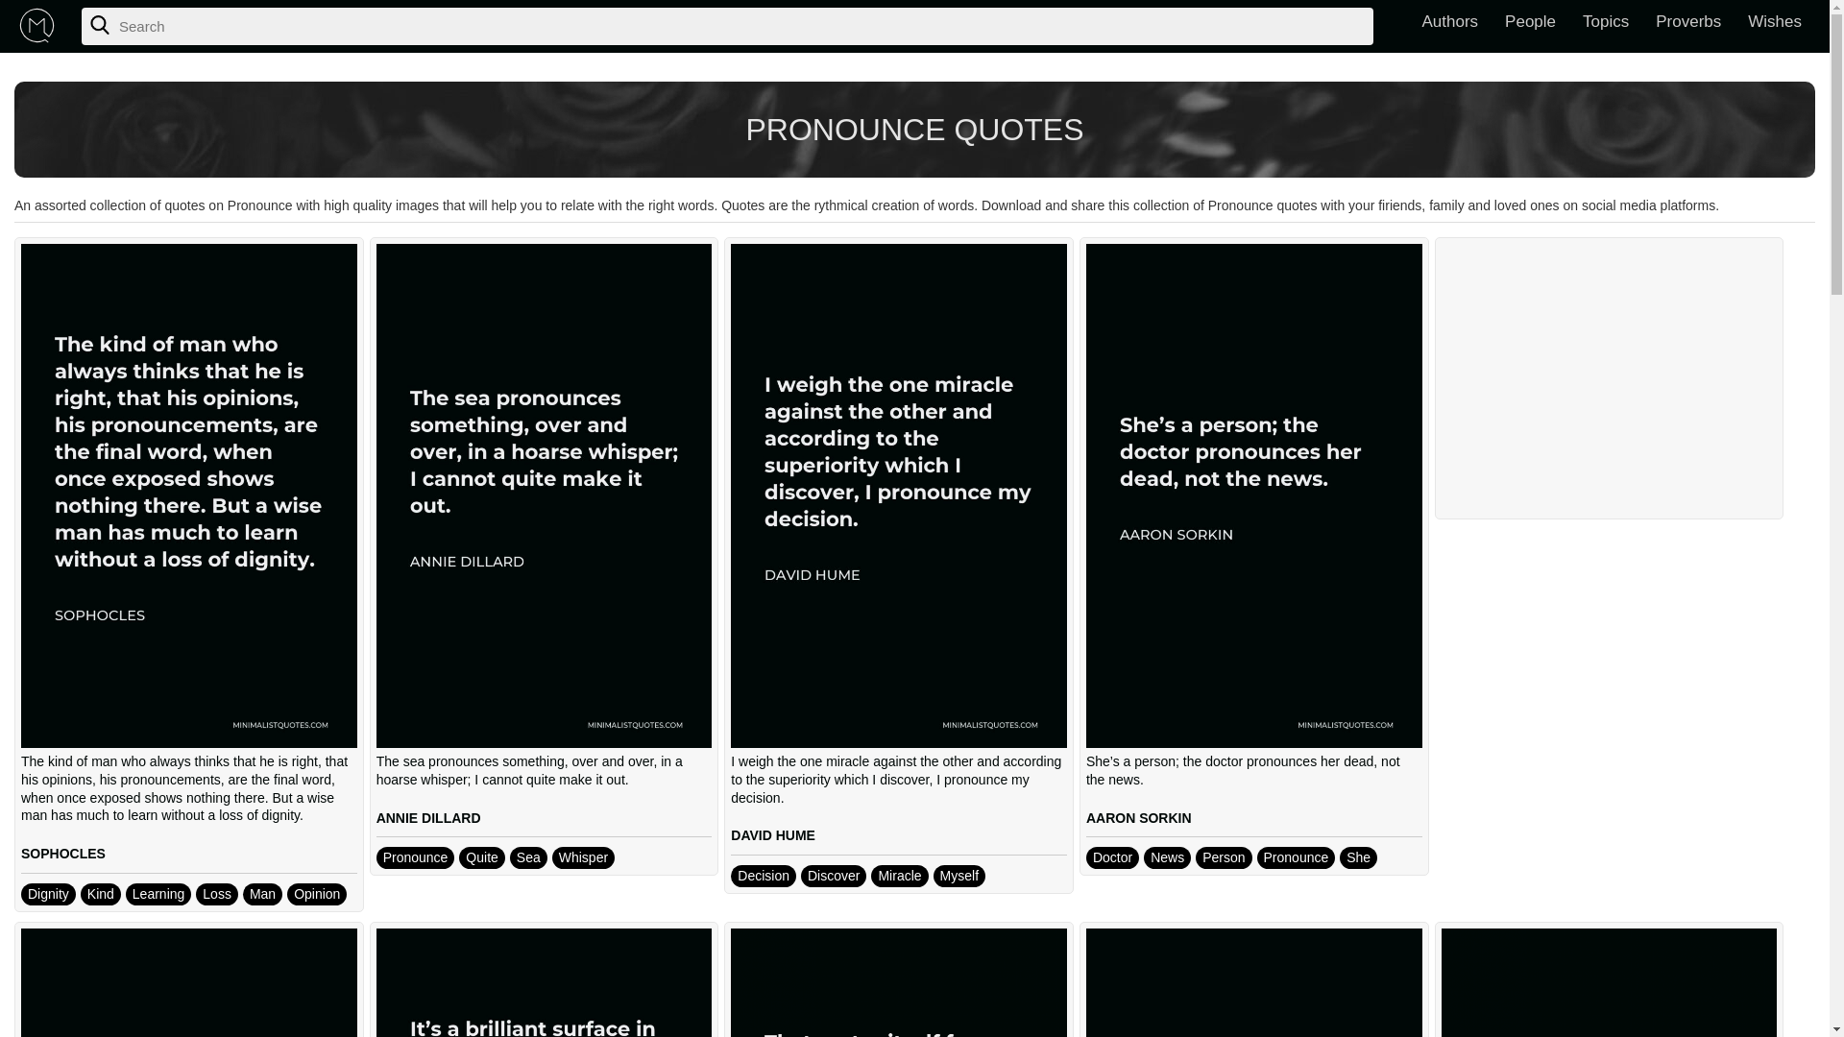 The height and width of the screenshot is (1037, 1844). Describe the element at coordinates (1530, 23) in the screenshot. I see `People` at that location.